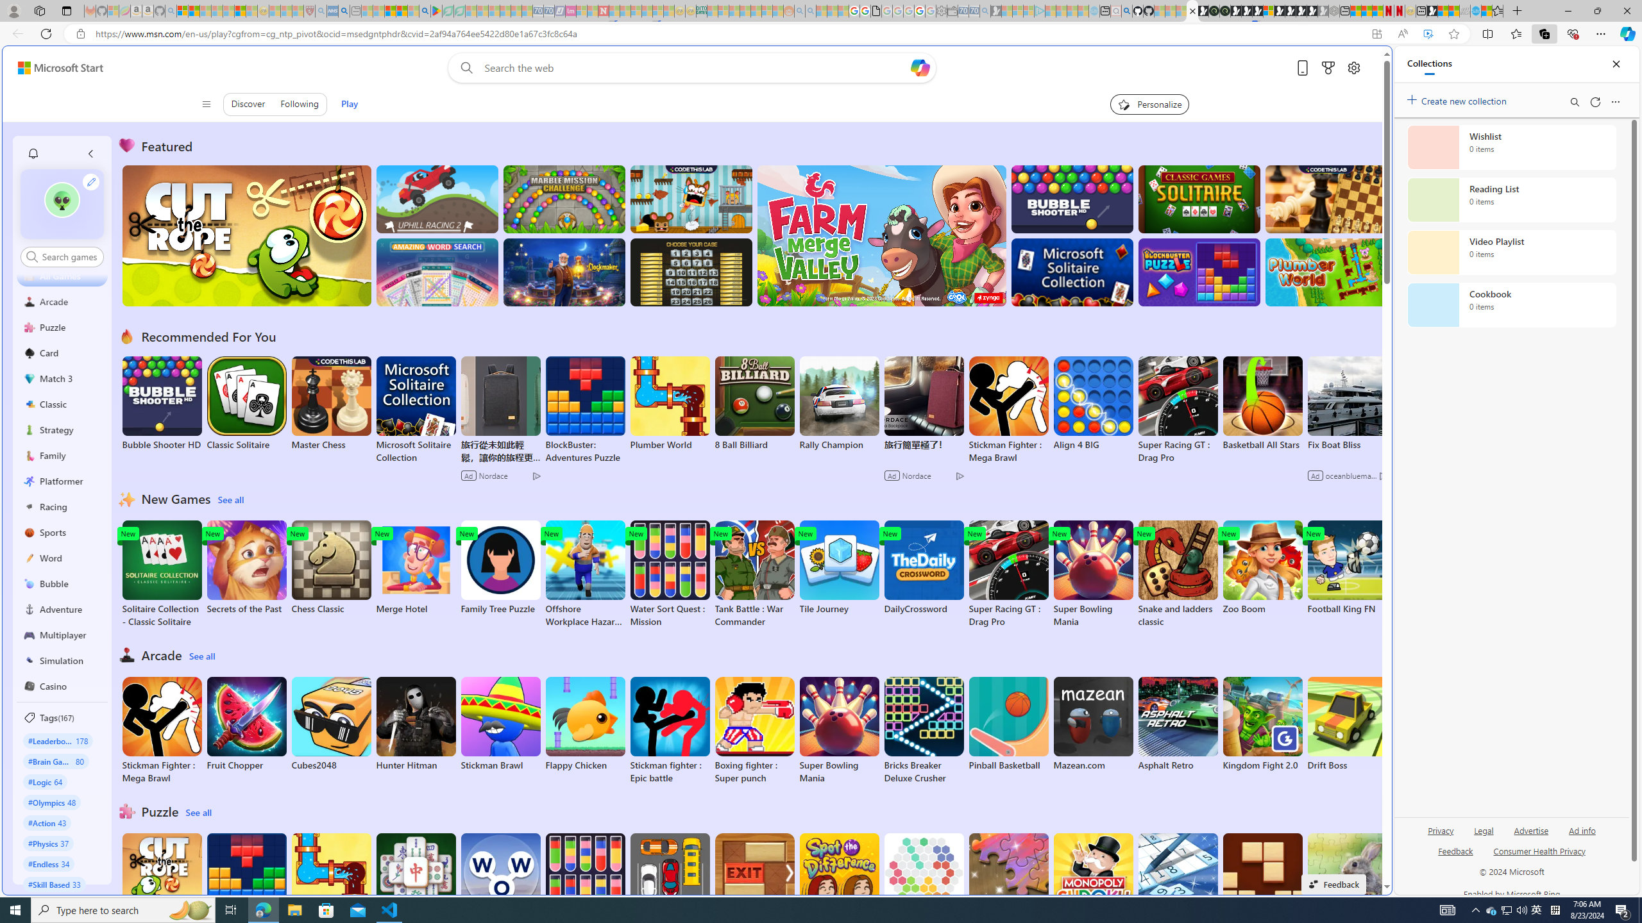  I want to click on Boxing fighter : Super punch, so click(754, 731).